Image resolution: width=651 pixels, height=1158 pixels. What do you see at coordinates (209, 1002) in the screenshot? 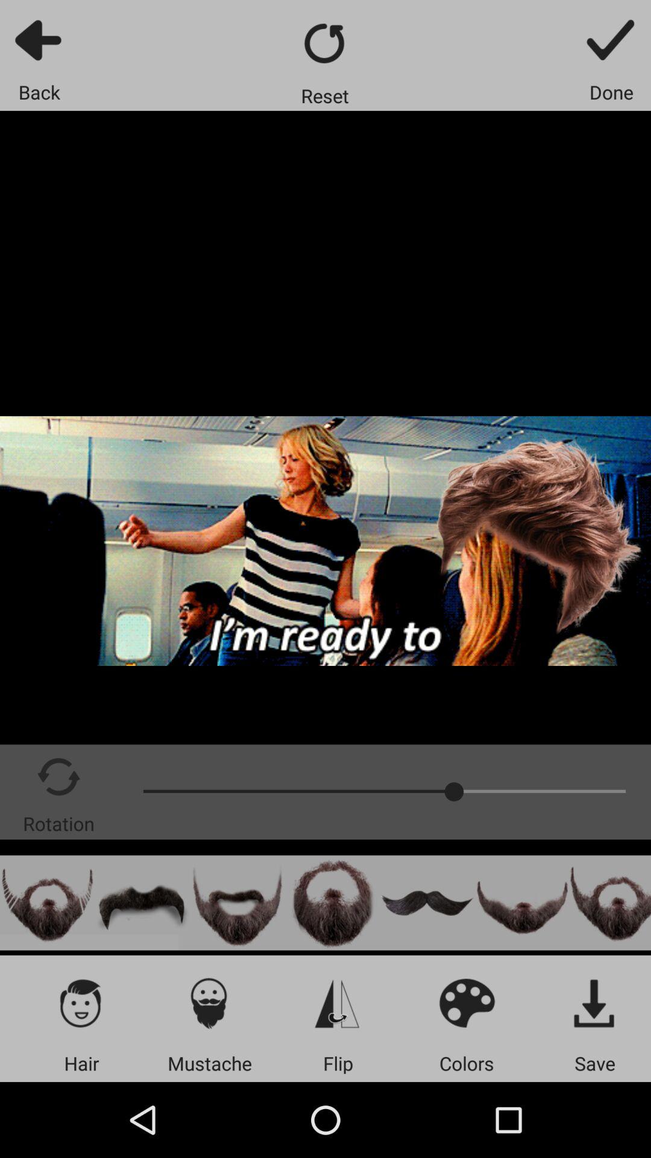
I see `click on icon above mustache at bottom` at bounding box center [209, 1002].